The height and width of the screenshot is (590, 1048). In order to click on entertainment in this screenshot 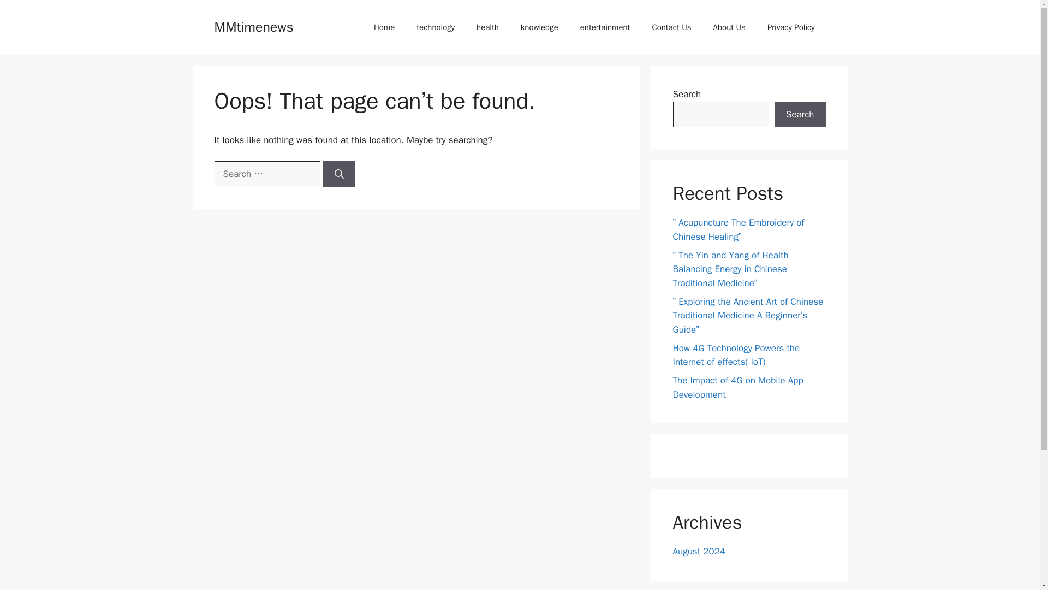, I will do `click(605, 27)`.